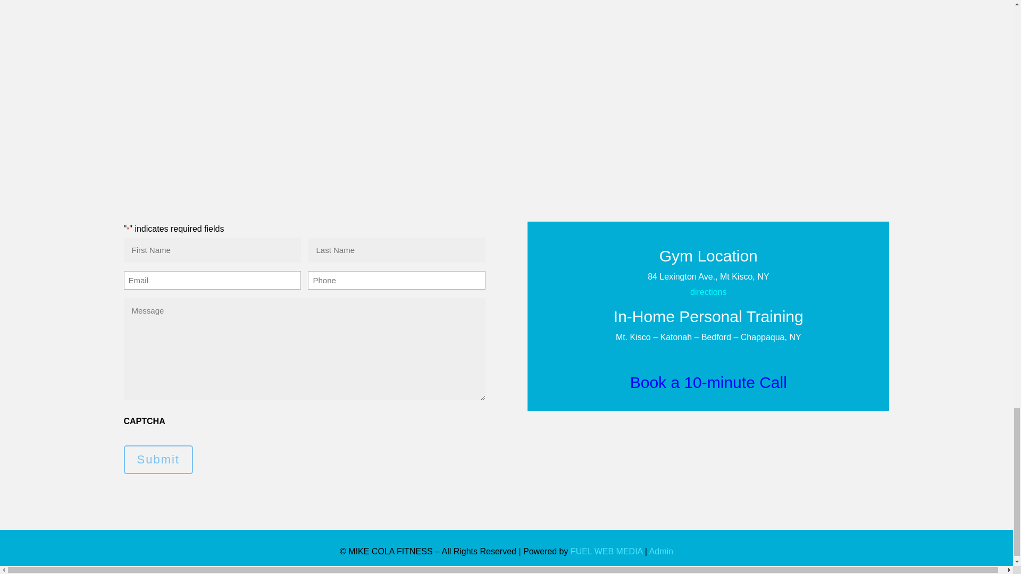 This screenshot has width=1021, height=574. What do you see at coordinates (661, 552) in the screenshot?
I see `Admin` at bounding box center [661, 552].